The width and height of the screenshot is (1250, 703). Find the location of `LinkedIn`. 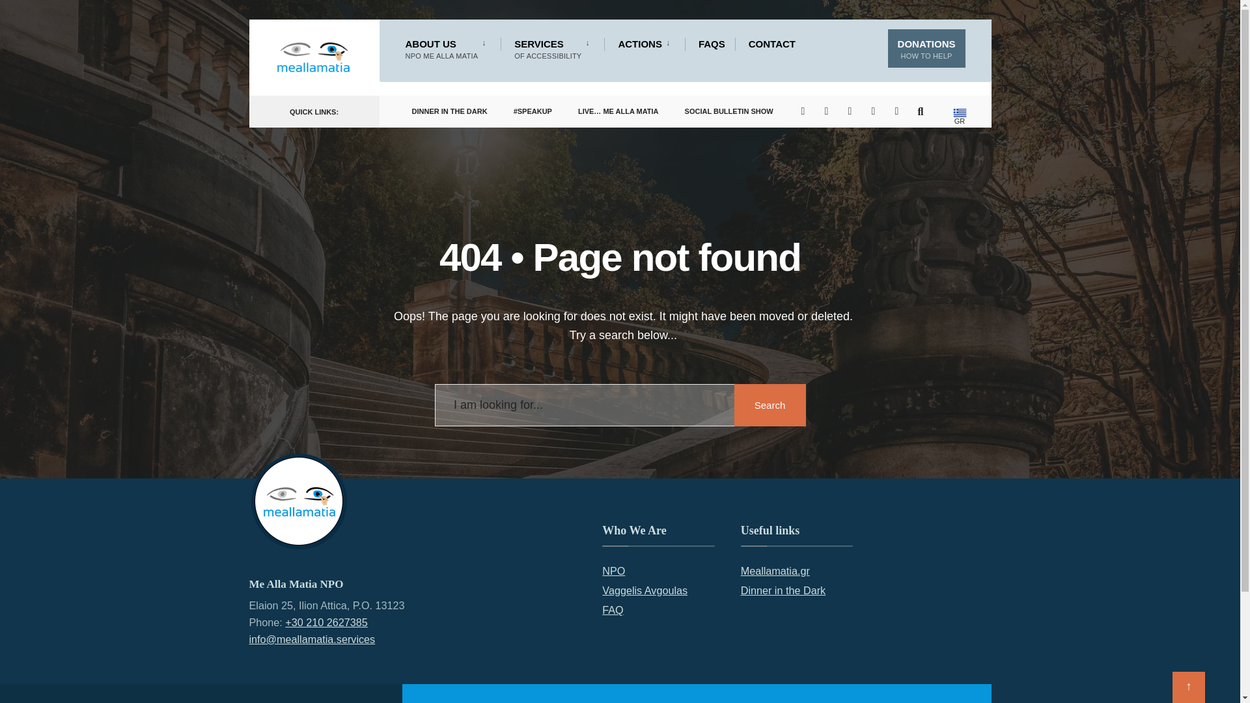

LinkedIn is located at coordinates (620, 405).